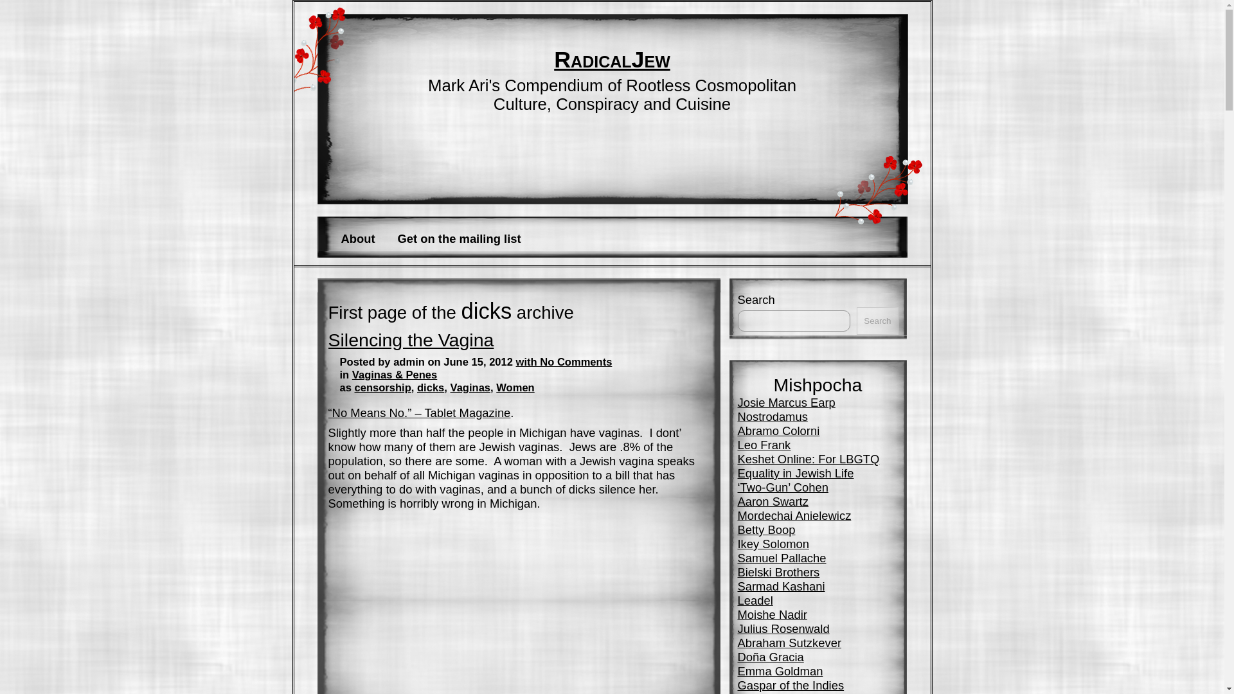 This screenshot has width=1234, height=694. What do you see at coordinates (773, 416) in the screenshot?
I see `Nostrodamus` at bounding box center [773, 416].